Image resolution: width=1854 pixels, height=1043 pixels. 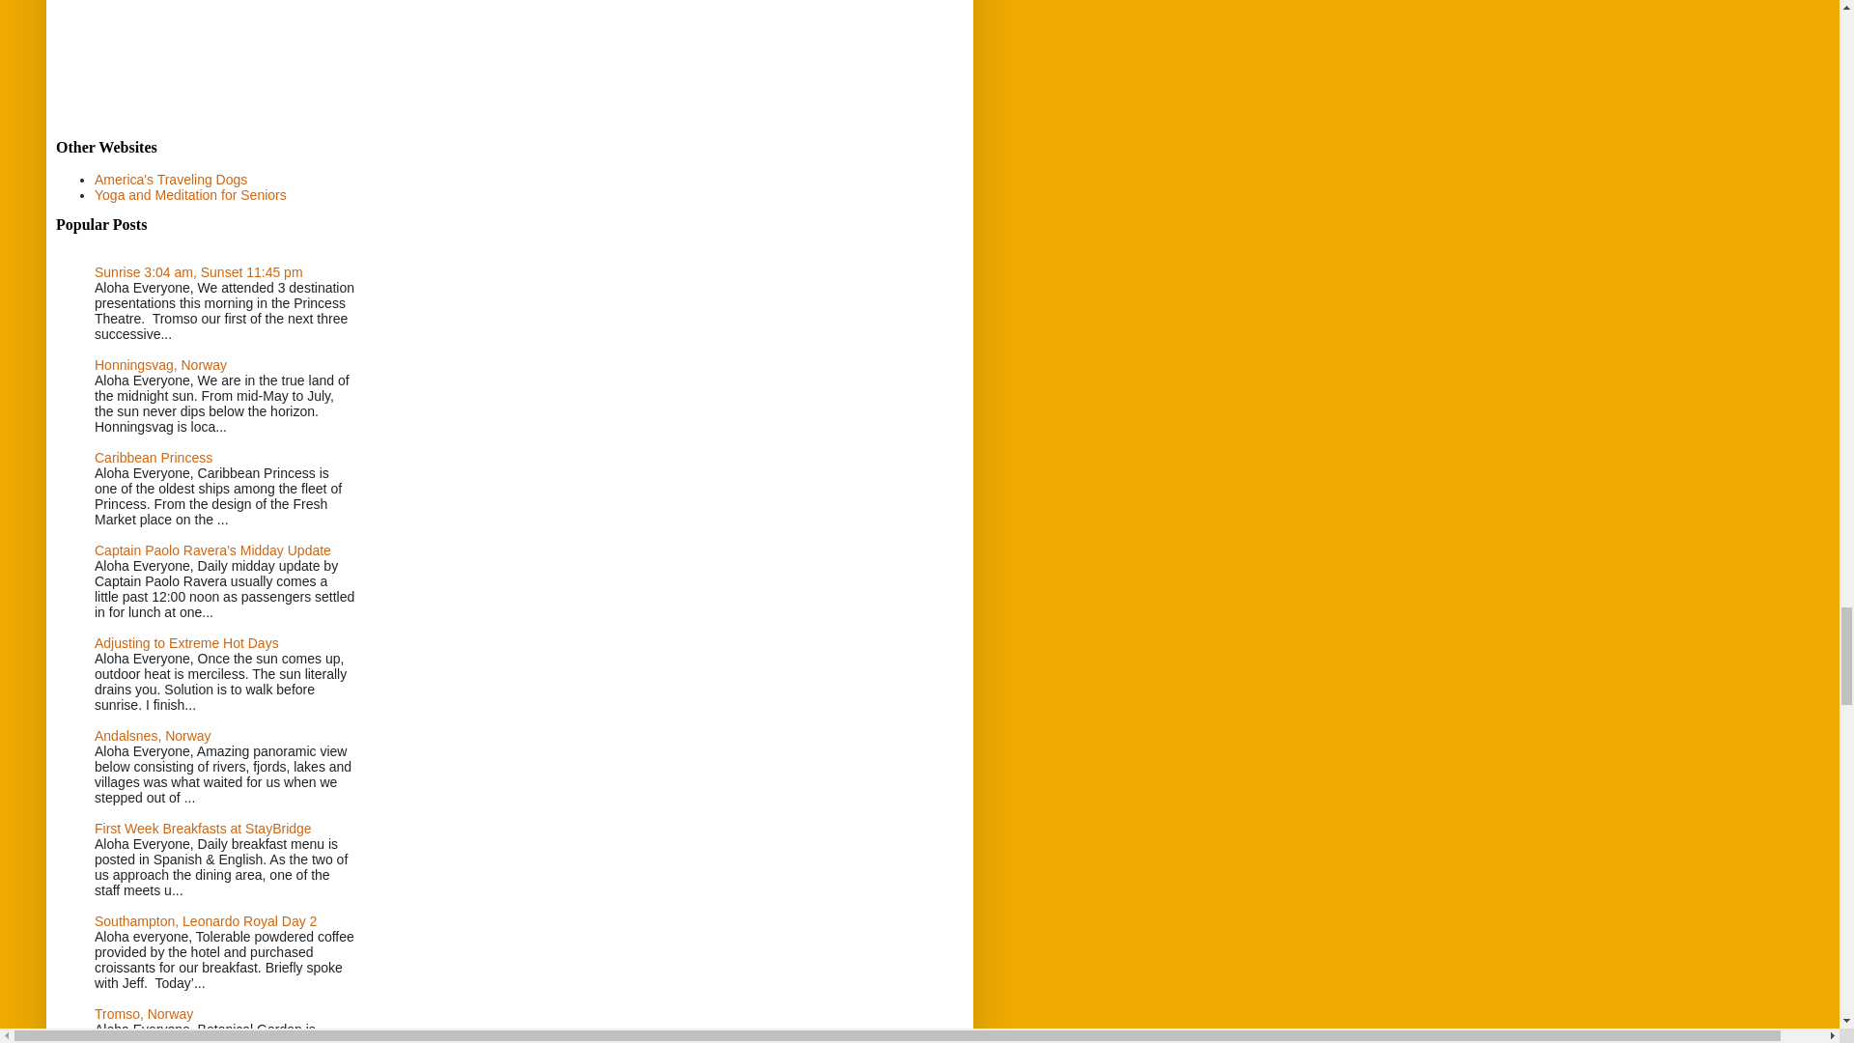 I want to click on Yoga and Meditation for Seniors, so click(x=190, y=195).